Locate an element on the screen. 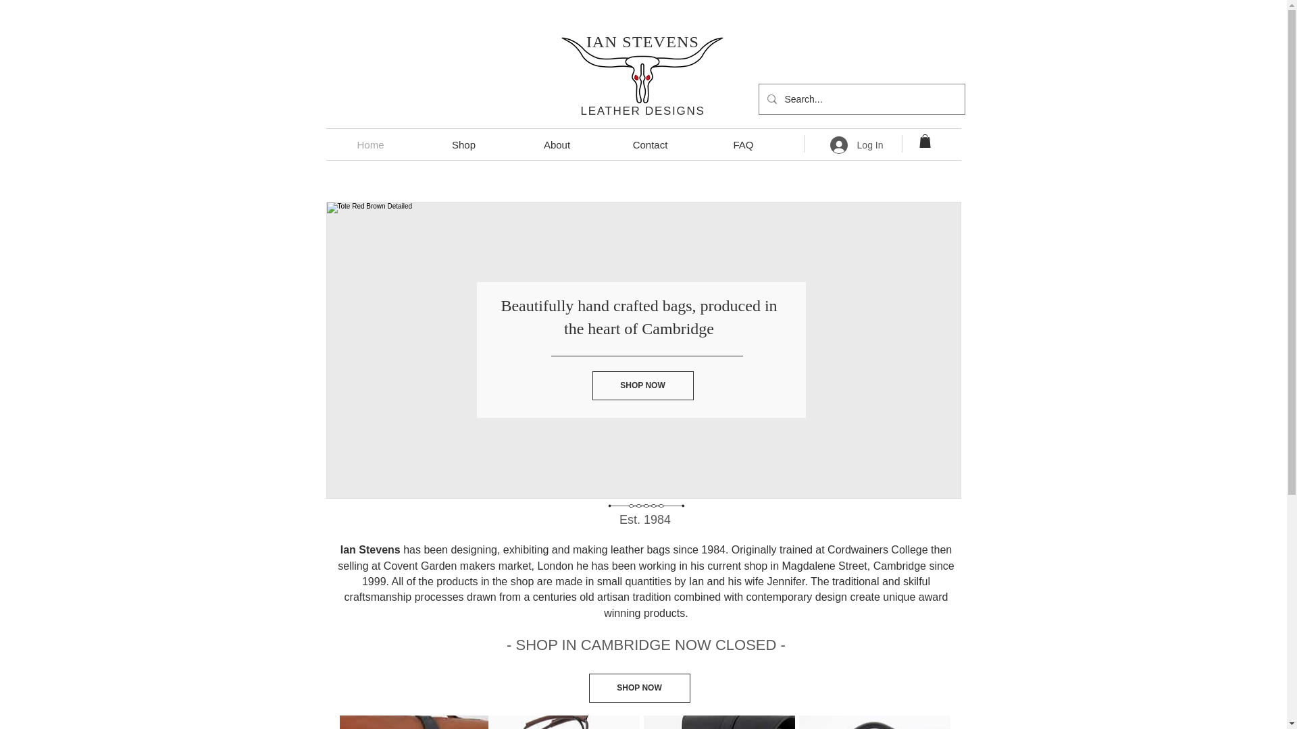 This screenshot has width=1297, height=729. Log In is located at coordinates (857, 144).